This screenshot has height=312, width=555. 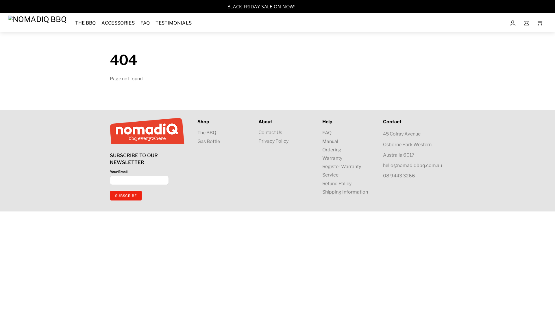 What do you see at coordinates (126, 196) in the screenshot?
I see `Subscribe` at bounding box center [126, 196].